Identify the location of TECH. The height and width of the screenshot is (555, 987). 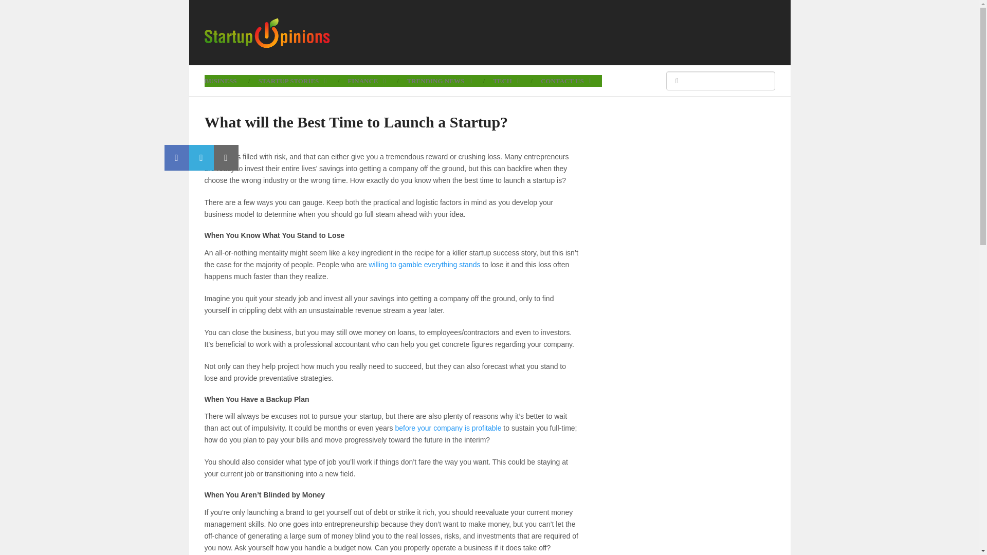
(506, 80).